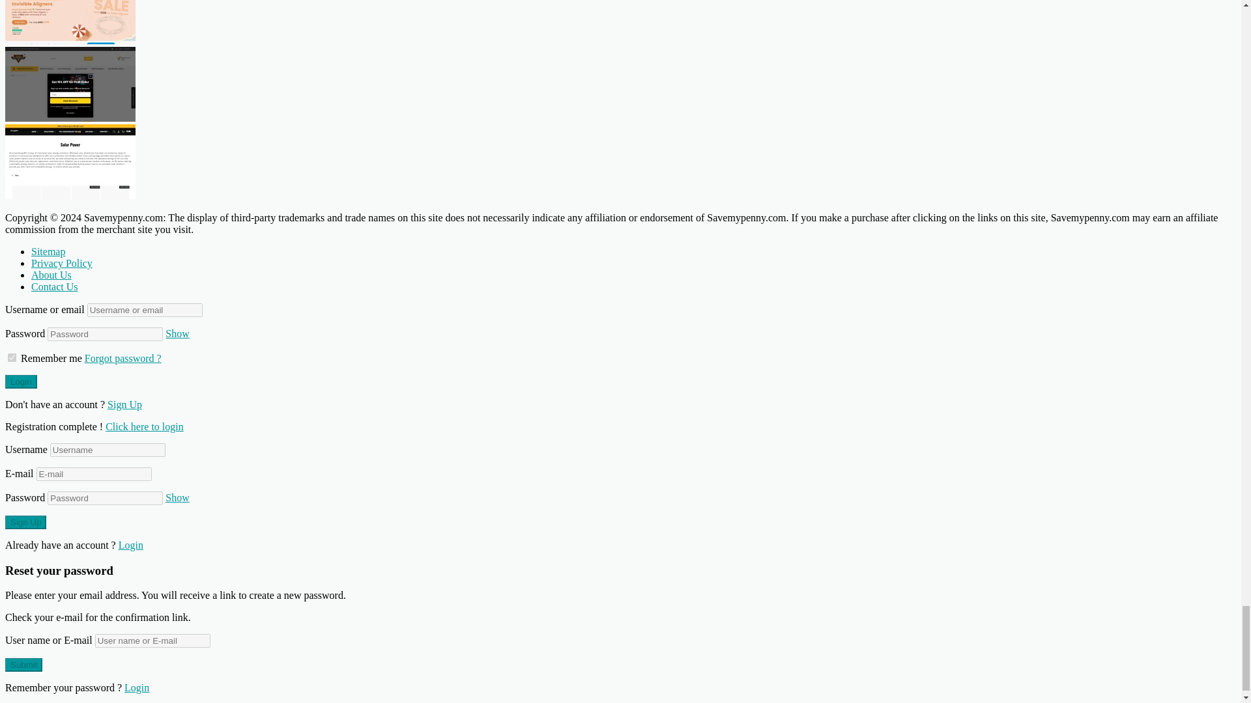 The width and height of the screenshot is (1251, 703). I want to click on Login, so click(21, 381).